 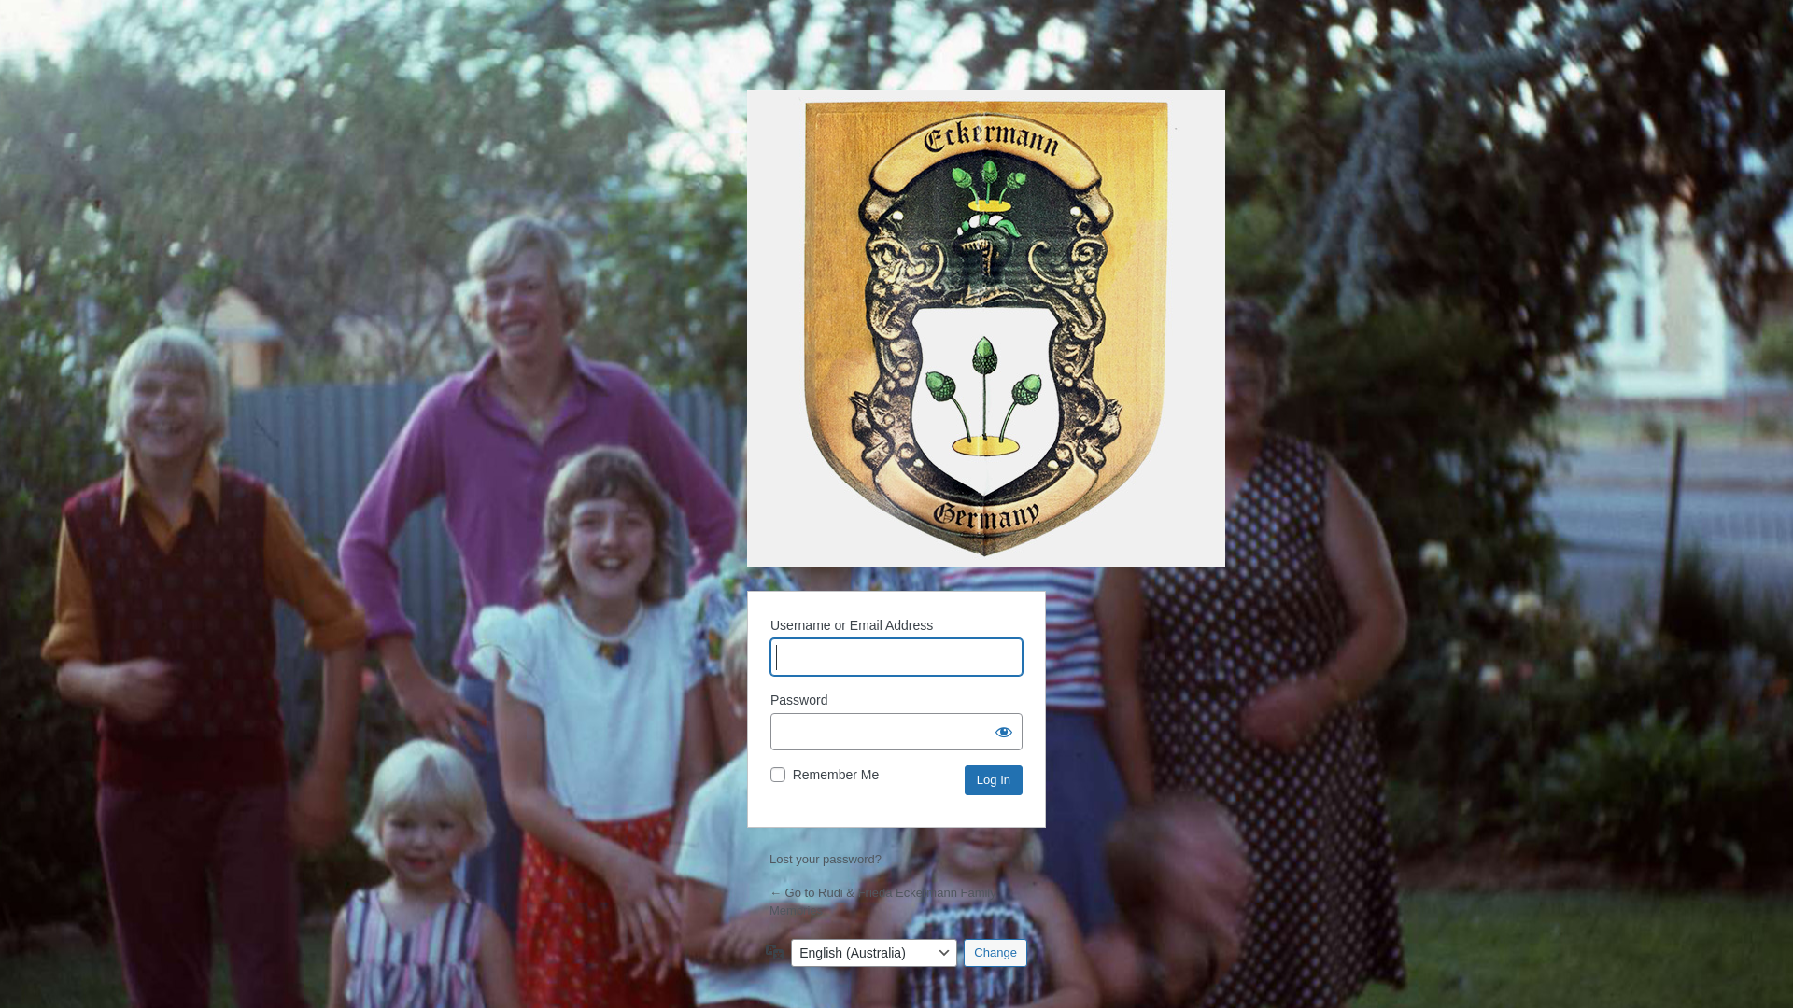 What do you see at coordinates (826, 859) in the screenshot?
I see `Lost your password?` at bounding box center [826, 859].